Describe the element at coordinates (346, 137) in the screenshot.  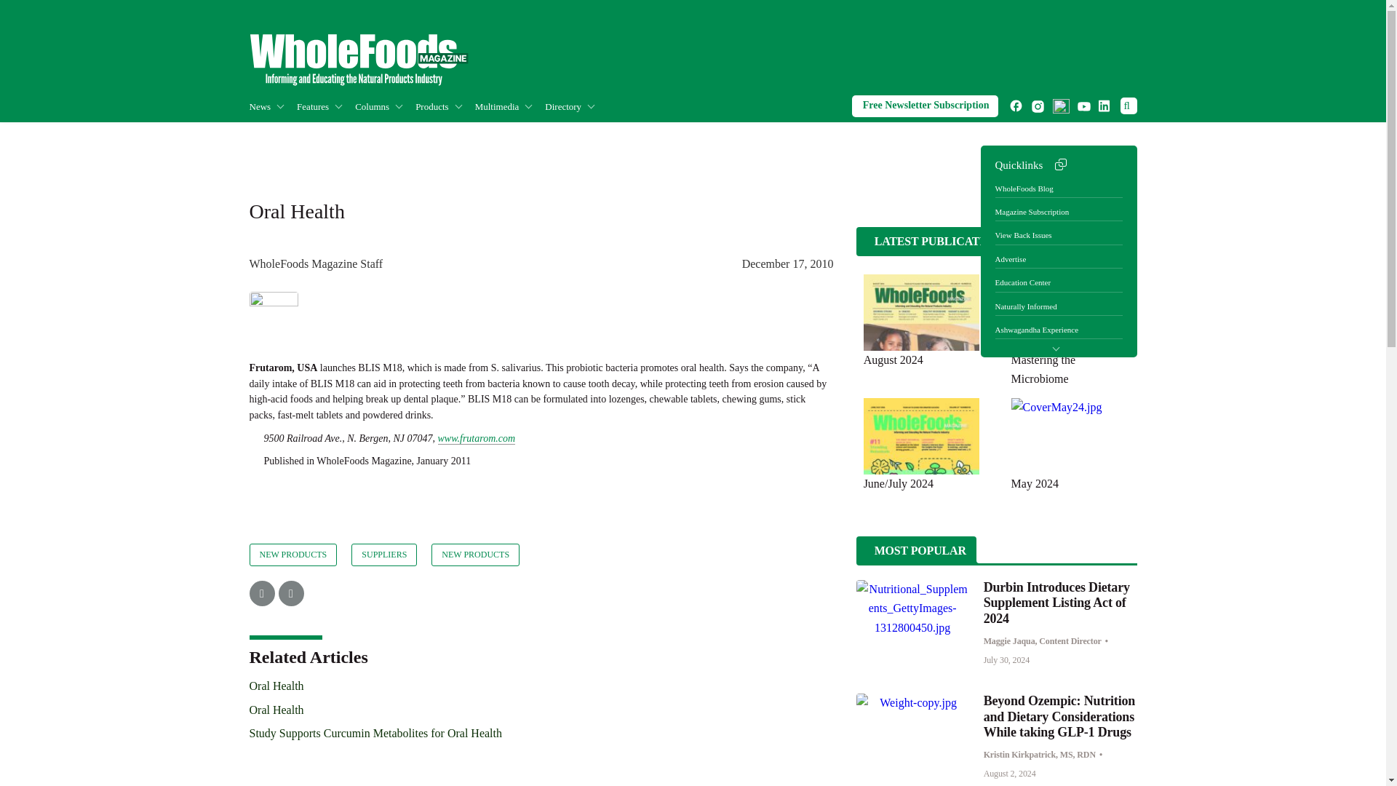
I see `Supplier News` at that location.